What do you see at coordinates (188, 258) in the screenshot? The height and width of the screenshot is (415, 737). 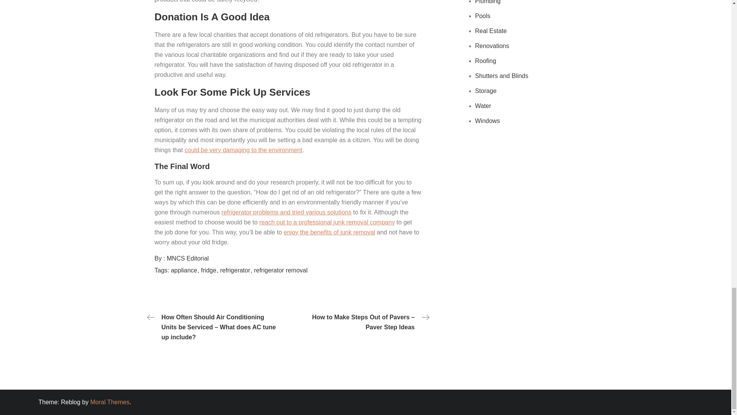 I see `MNCS Editorial` at bounding box center [188, 258].